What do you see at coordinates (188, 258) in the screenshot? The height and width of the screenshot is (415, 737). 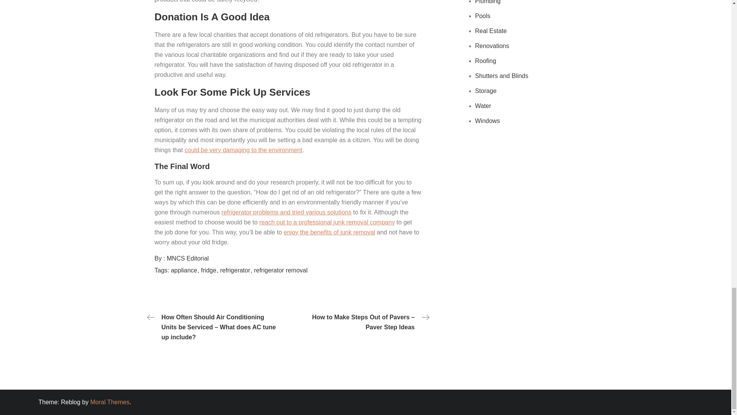 I see `MNCS Editorial` at bounding box center [188, 258].